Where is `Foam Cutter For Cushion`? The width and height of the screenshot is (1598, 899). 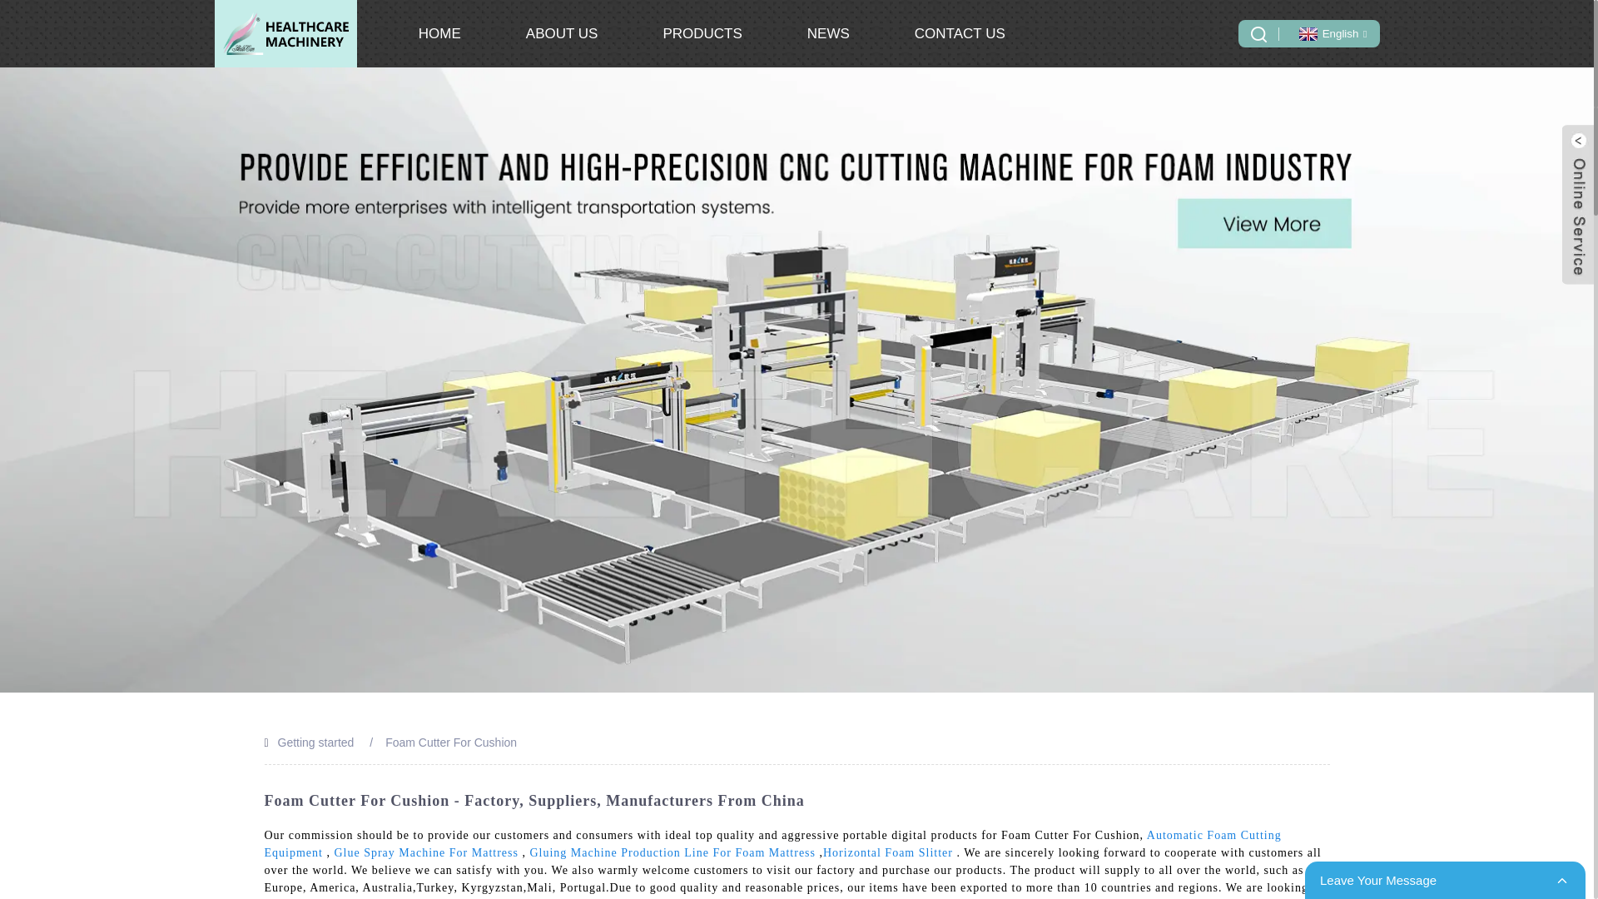 Foam Cutter For Cushion is located at coordinates (450, 743).